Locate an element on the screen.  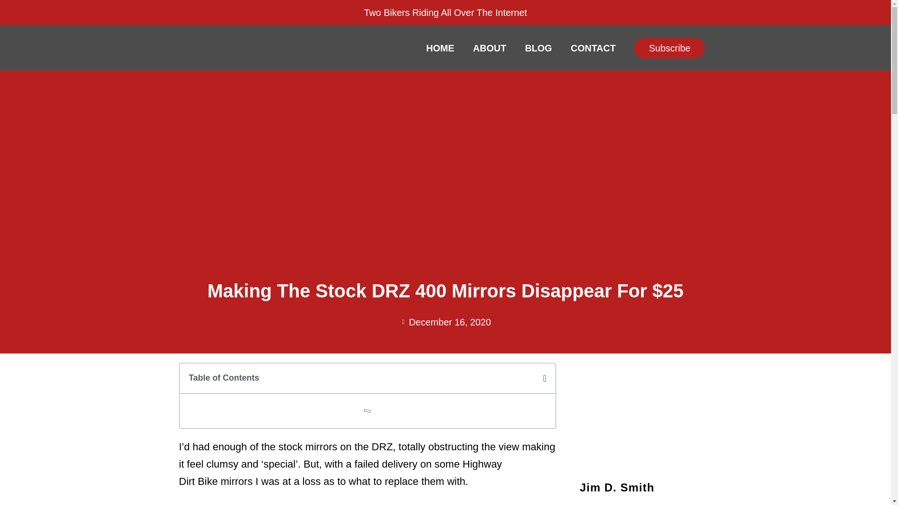
BLOG is located at coordinates (538, 48).